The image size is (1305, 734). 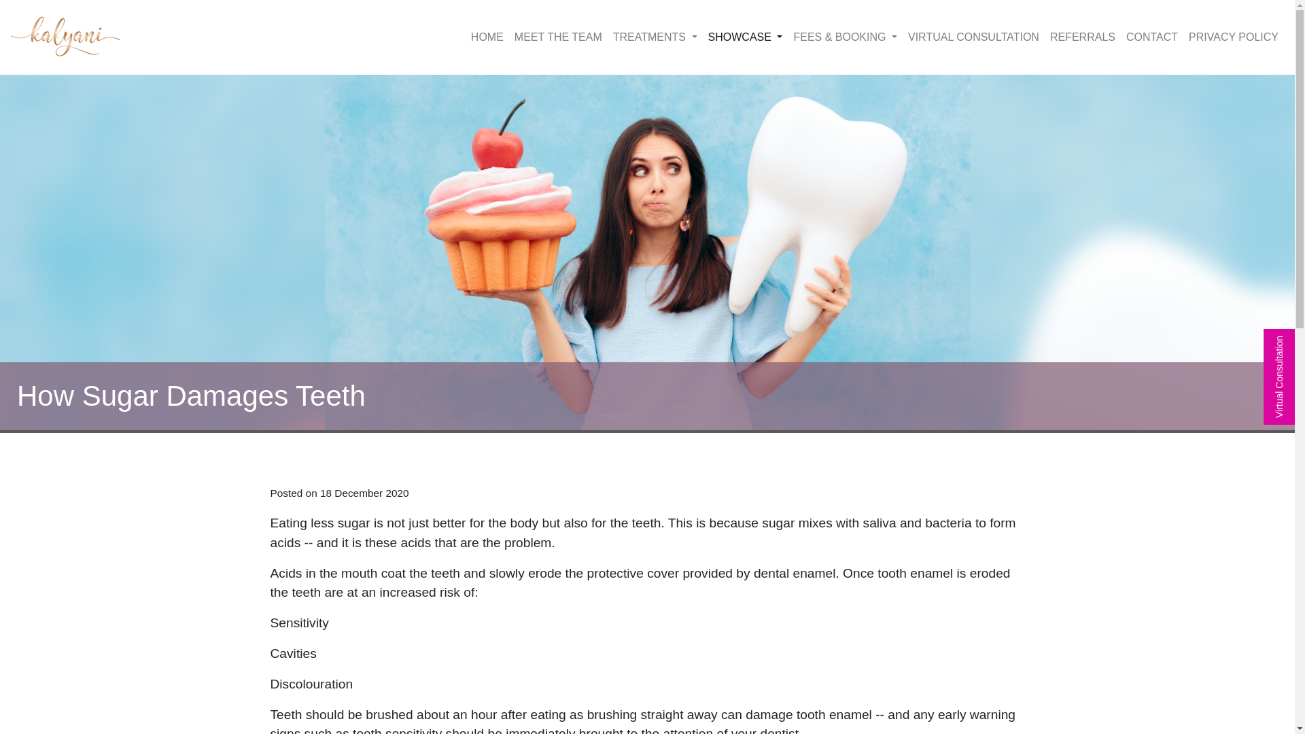 What do you see at coordinates (1152, 37) in the screenshot?
I see `CONTACT` at bounding box center [1152, 37].